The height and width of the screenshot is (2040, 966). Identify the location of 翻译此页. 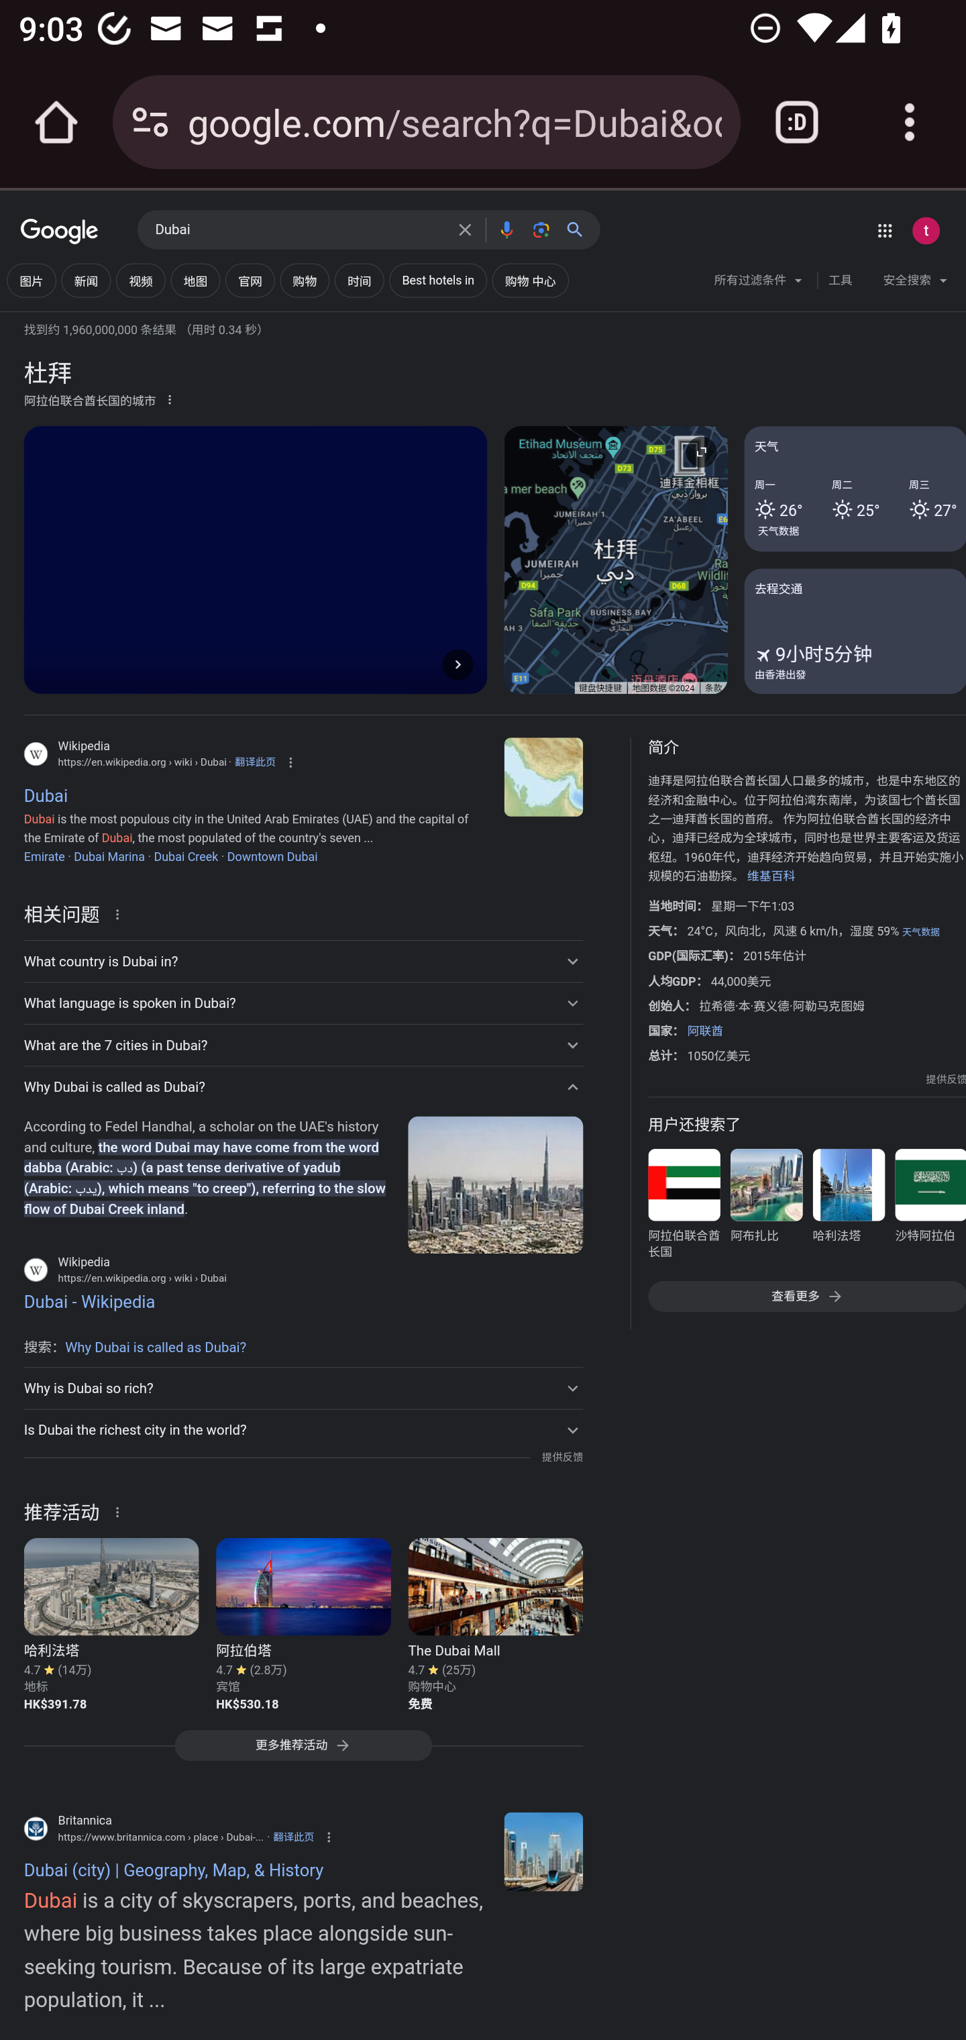
(294, 1837).